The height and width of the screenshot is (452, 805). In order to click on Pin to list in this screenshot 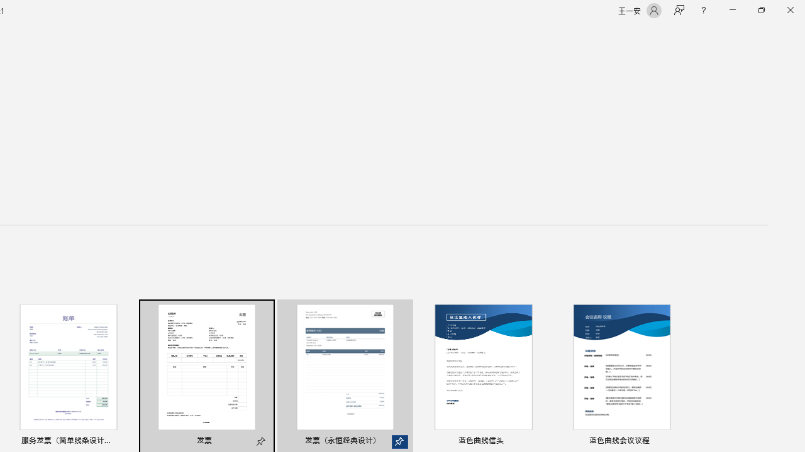, I will do `click(677, 441)`.